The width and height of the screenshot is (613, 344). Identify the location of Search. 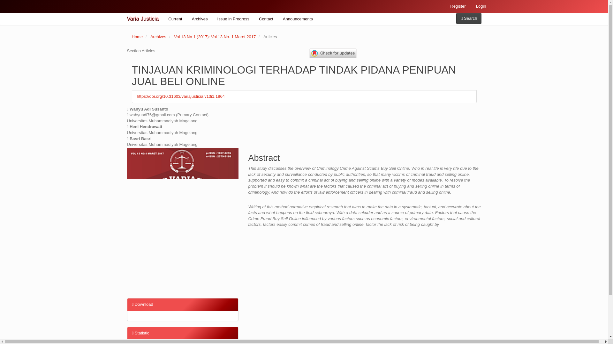
(469, 18).